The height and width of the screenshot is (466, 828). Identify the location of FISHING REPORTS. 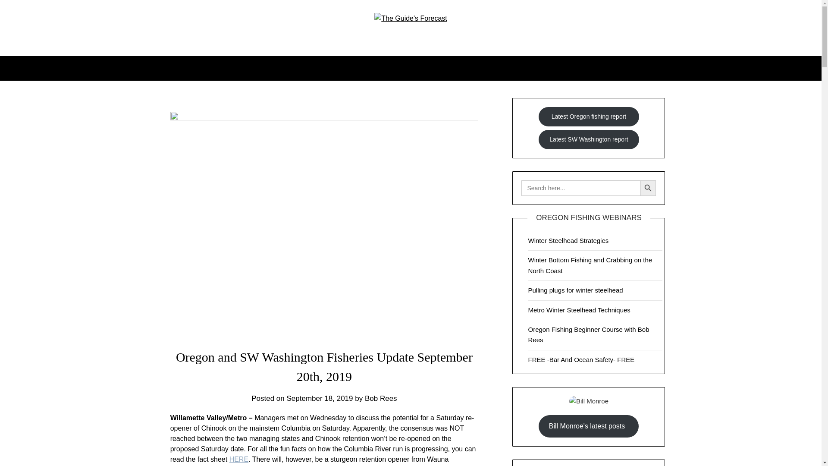
(348, 68).